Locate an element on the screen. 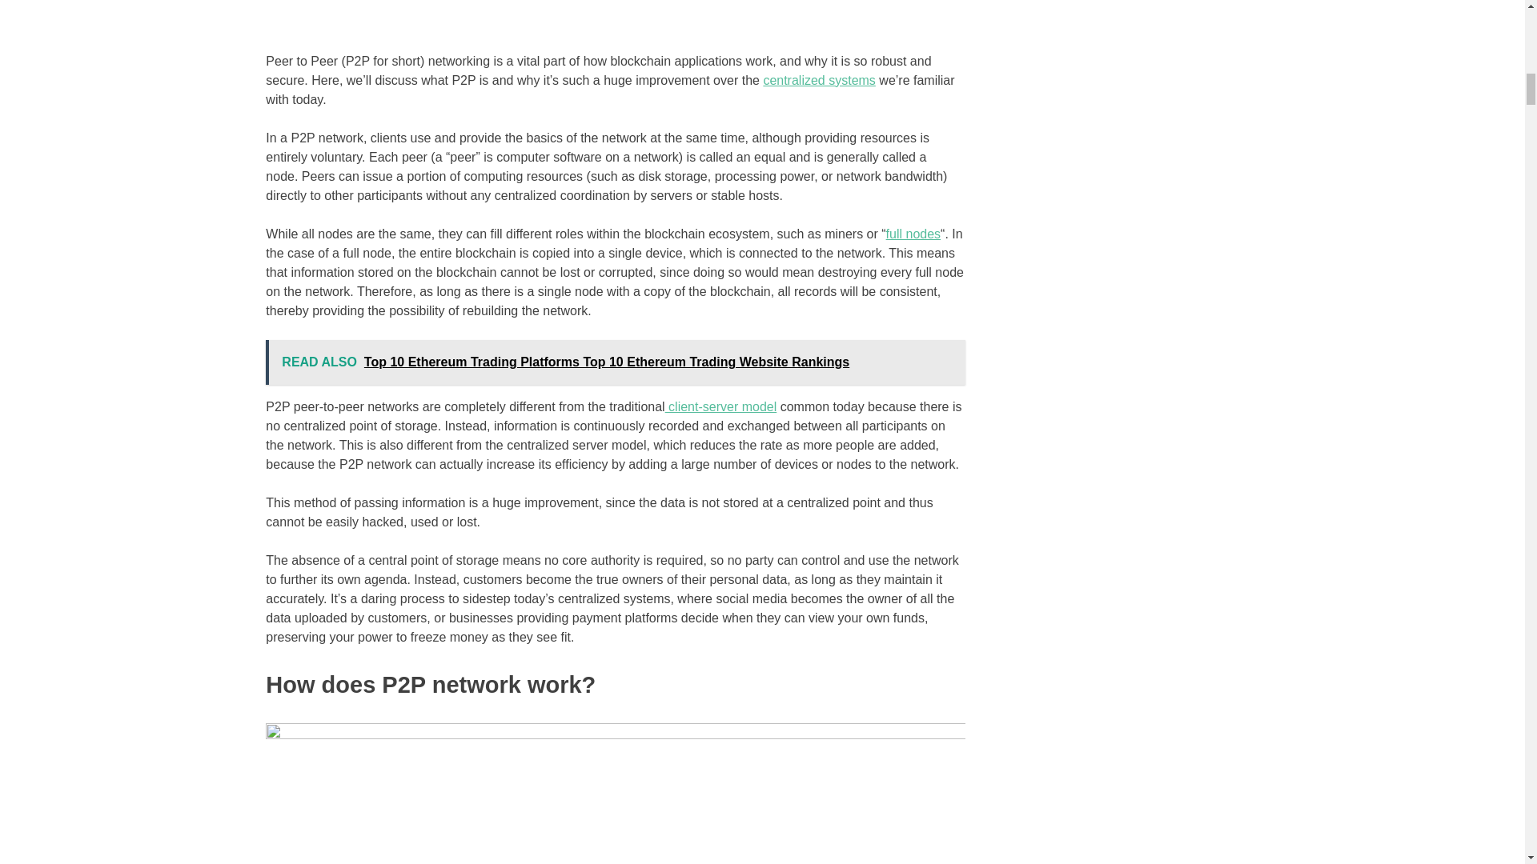 The height and width of the screenshot is (864, 1537). full nodes is located at coordinates (913, 234).